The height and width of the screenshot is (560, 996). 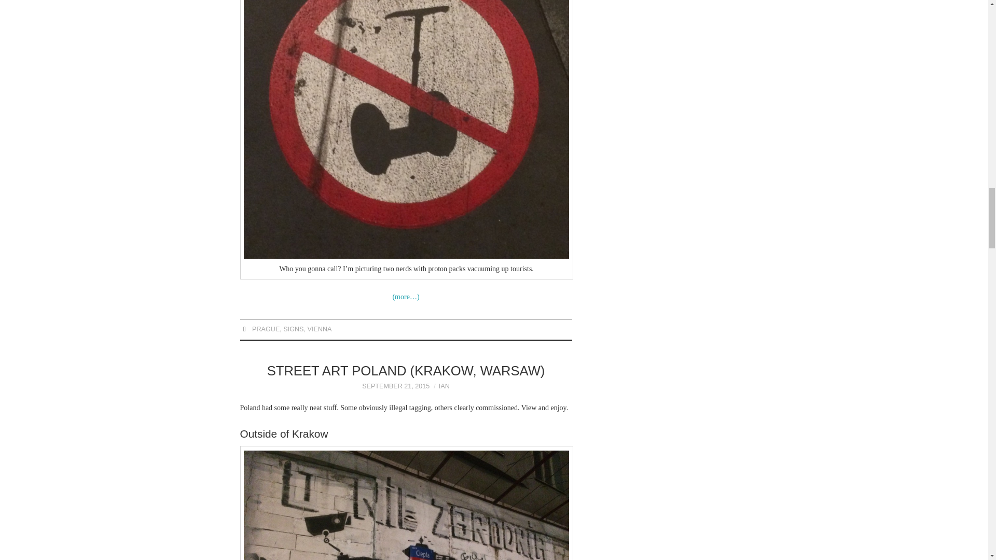 I want to click on SEPTEMBER 21, 2015, so click(x=395, y=386).